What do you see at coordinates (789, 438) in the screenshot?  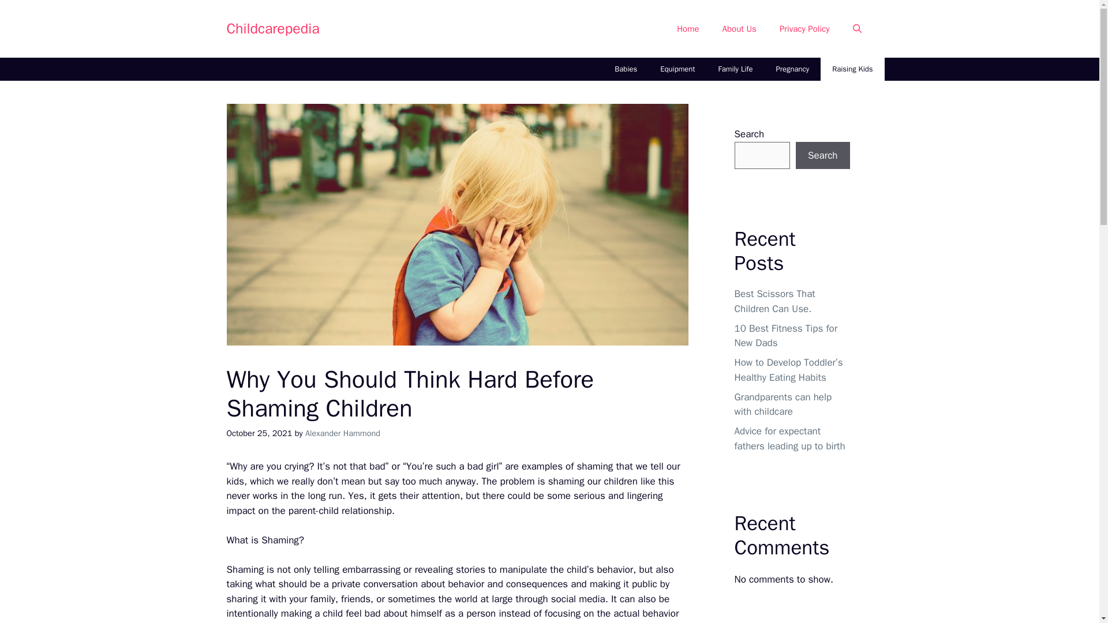 I see `Advice for expectant fathers leading up to birth` at bounding box center [789, 438].